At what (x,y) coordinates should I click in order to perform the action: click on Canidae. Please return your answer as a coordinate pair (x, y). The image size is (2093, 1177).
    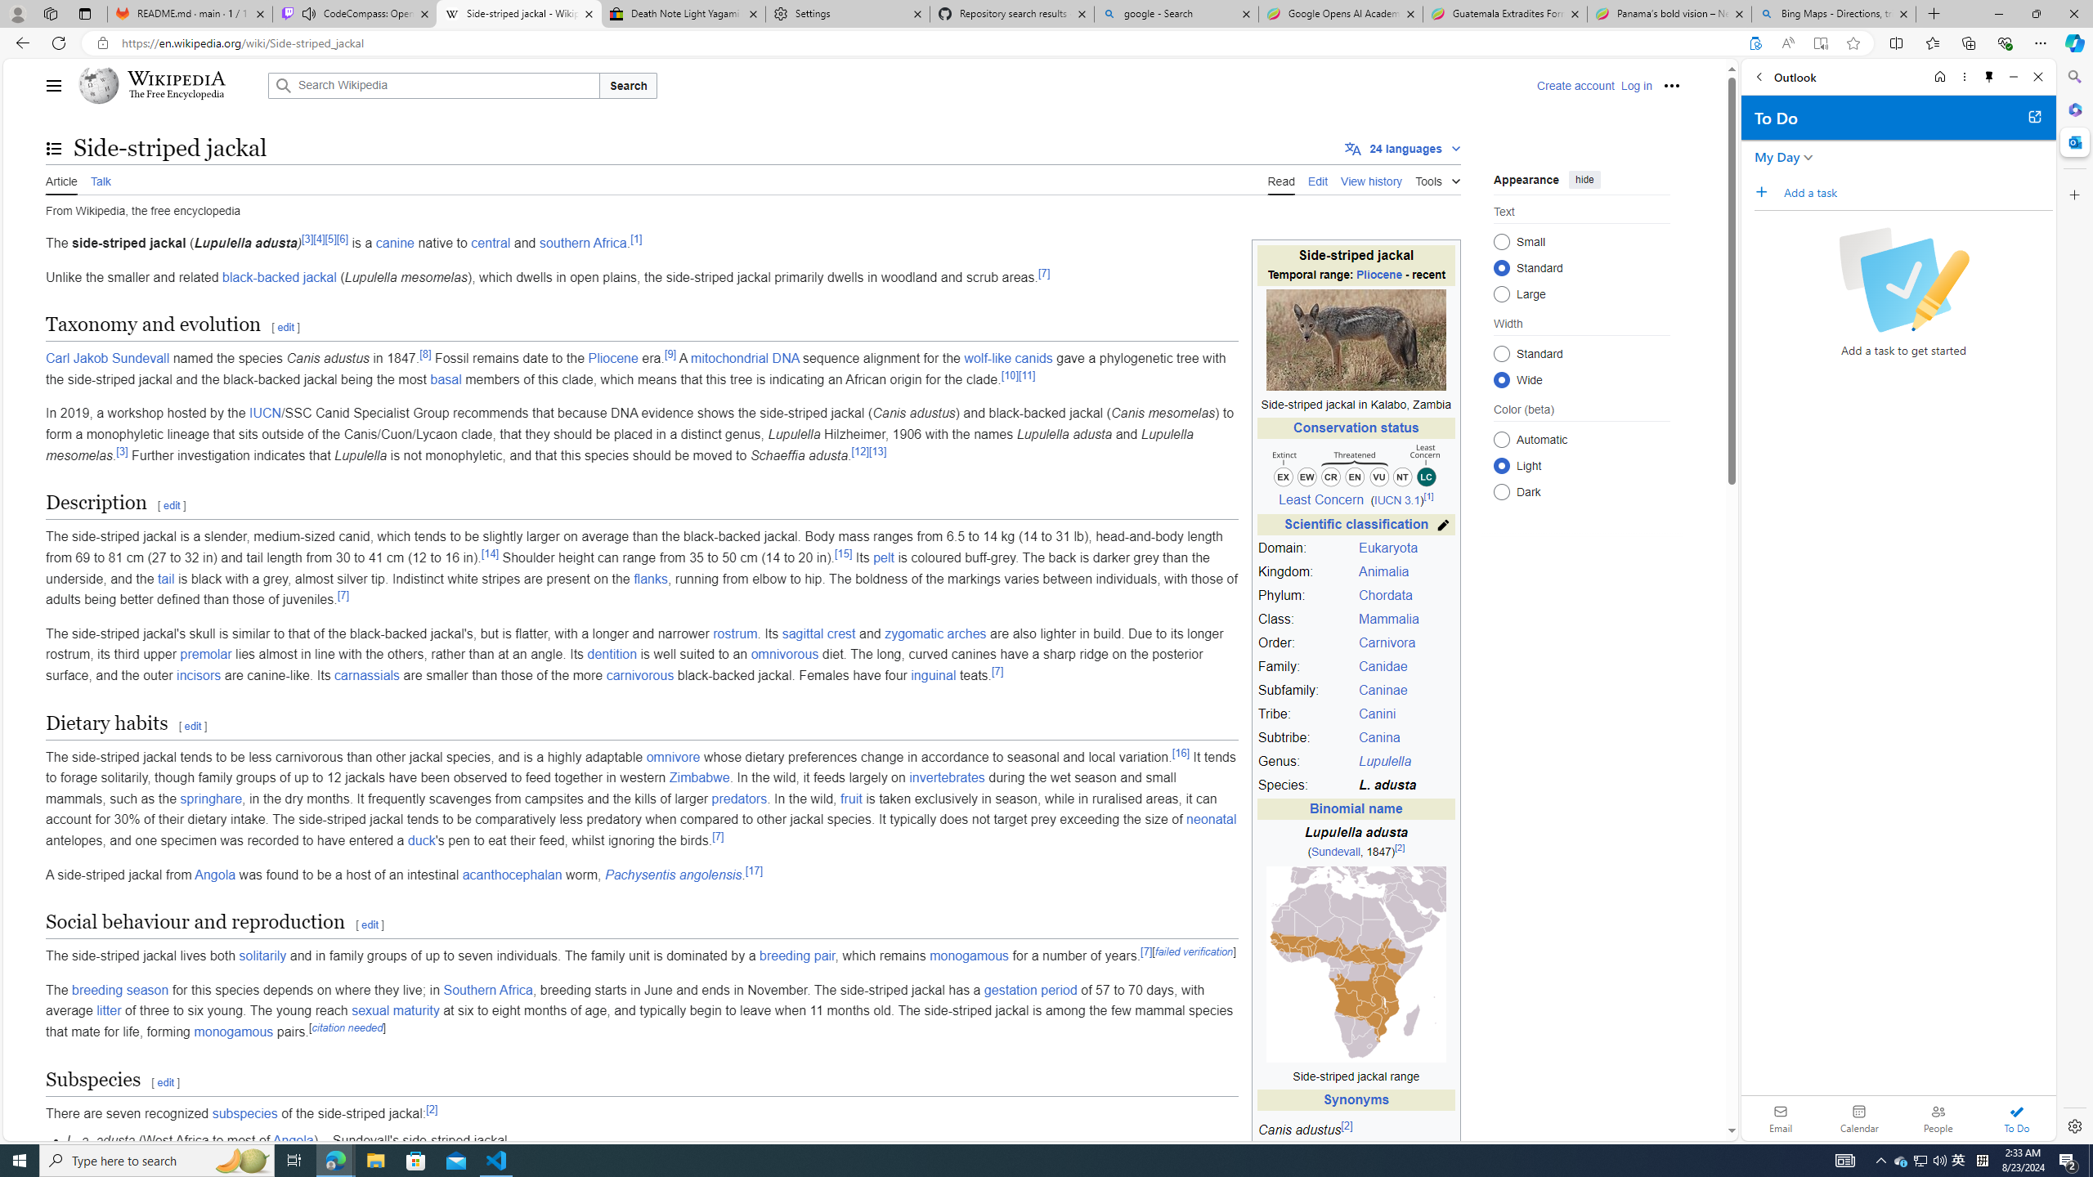
    Looking at the image, I should click on (1383, 667).